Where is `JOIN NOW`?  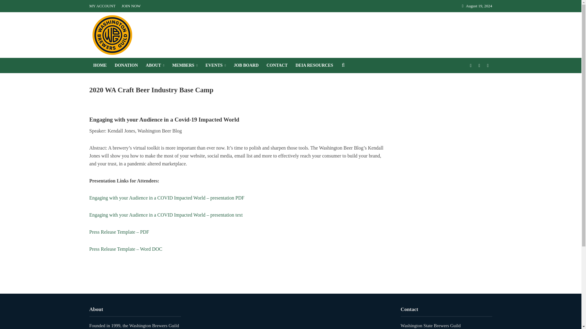 JOIN NOW is located at coordinates (131, 6).